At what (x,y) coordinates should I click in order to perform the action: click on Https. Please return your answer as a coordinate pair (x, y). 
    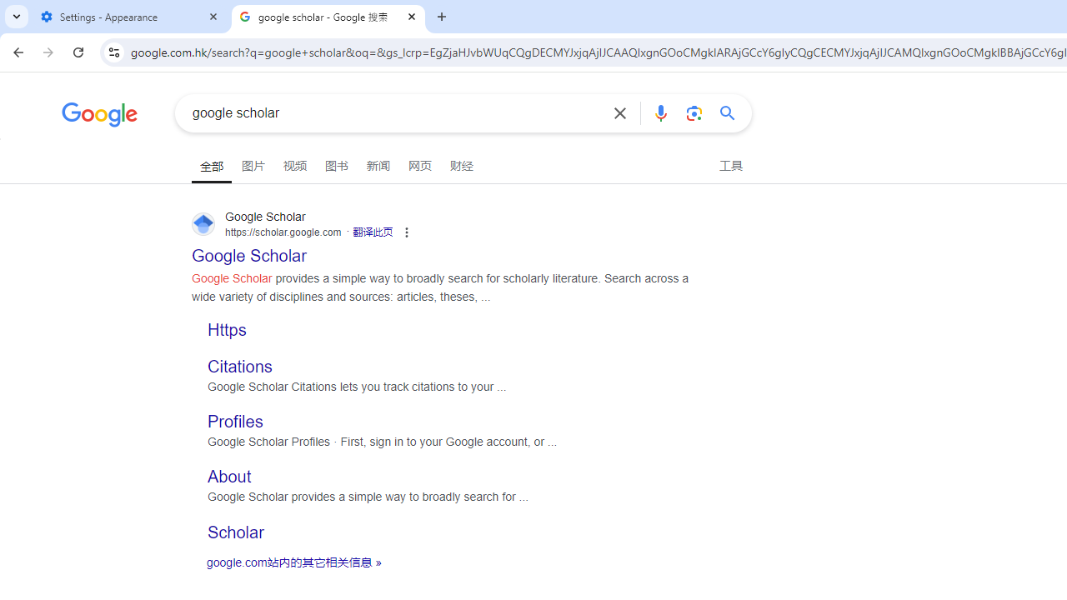
    Looking at the image, I should click on (448, 327).